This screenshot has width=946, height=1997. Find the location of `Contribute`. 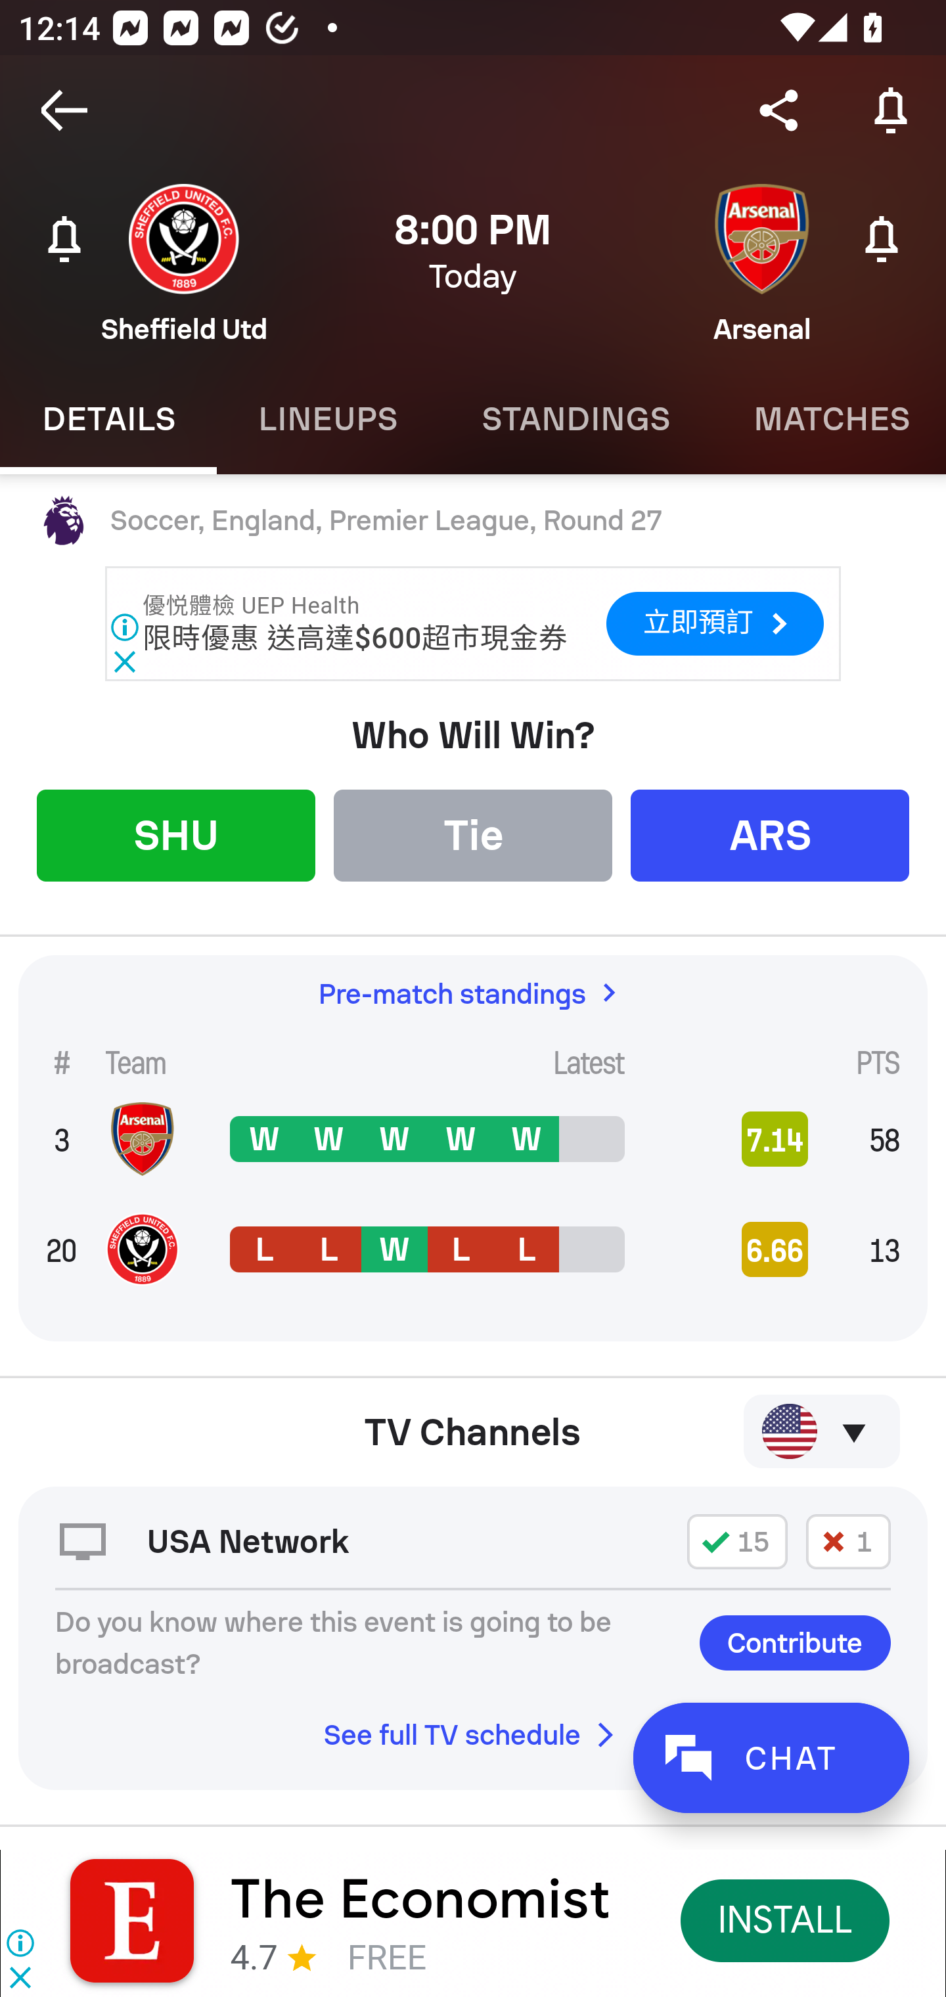

Contribute is located at coordinates (795, 1642).